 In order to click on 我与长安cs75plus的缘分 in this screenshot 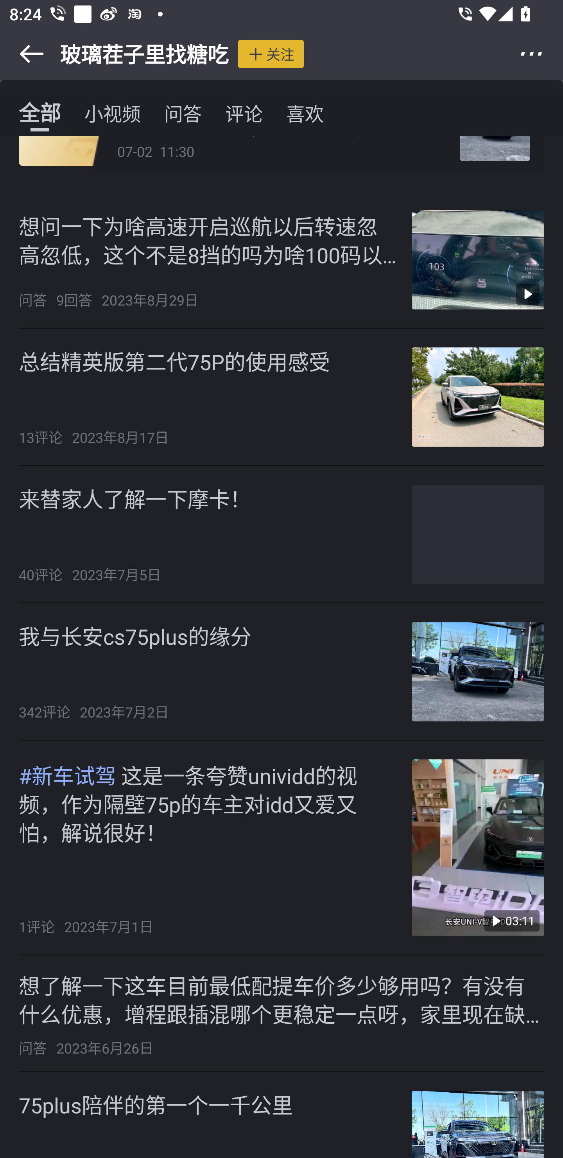, I will do `click(135, 636)`.